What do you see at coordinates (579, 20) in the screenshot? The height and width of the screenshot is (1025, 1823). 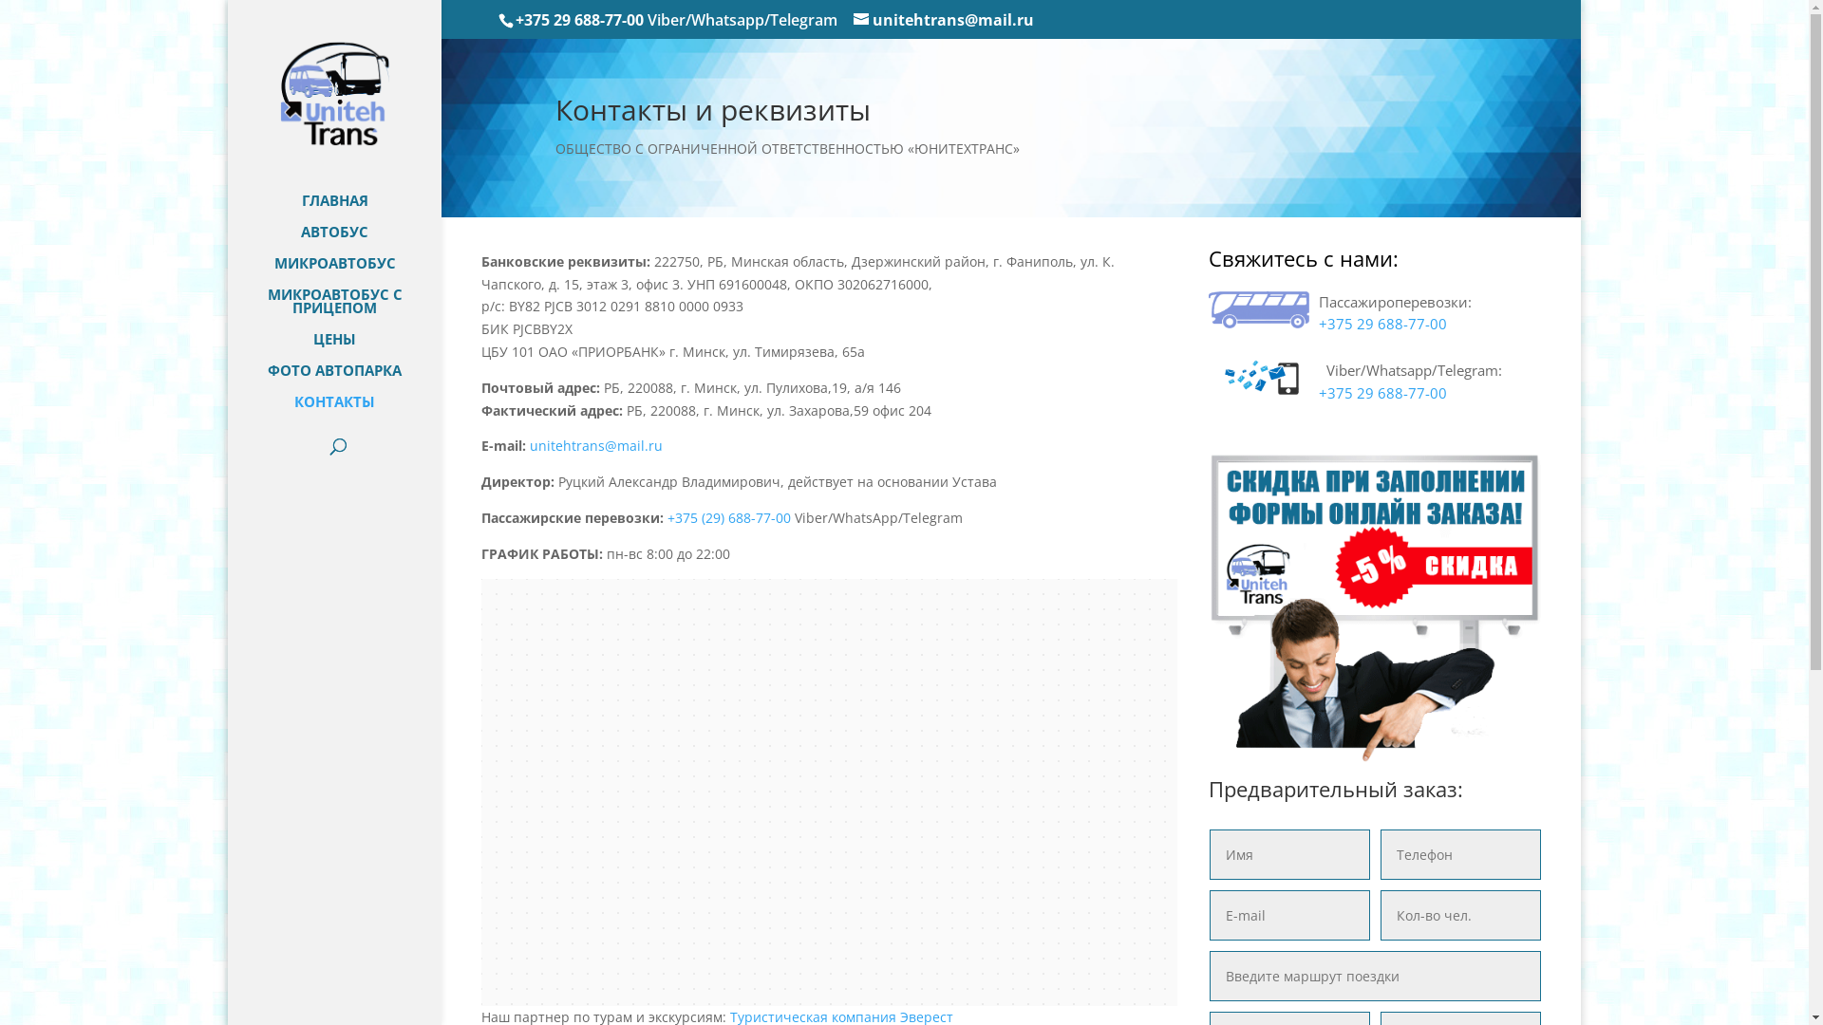 I see `+375 29 688-77-00` at bounding box center [579, 20].